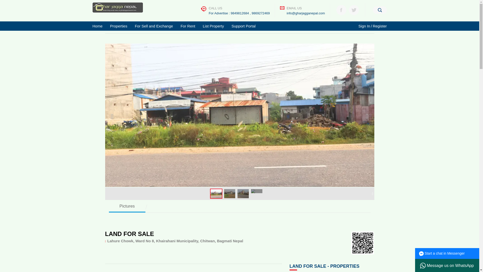 The width and height of the screenshot is (483, 272). Describe the element at coordinates (99, 26) in the screenshot. I see `Home` at that location.